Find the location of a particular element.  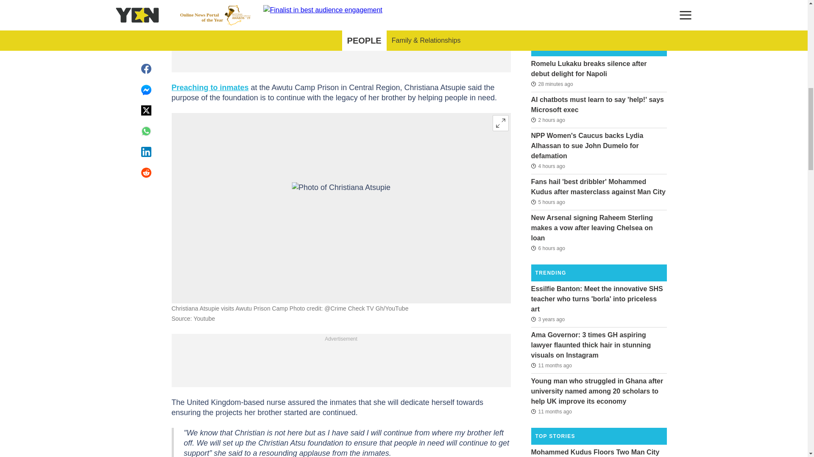

2024-09-01T01:42:29Z is located at coordinates (548, 166).